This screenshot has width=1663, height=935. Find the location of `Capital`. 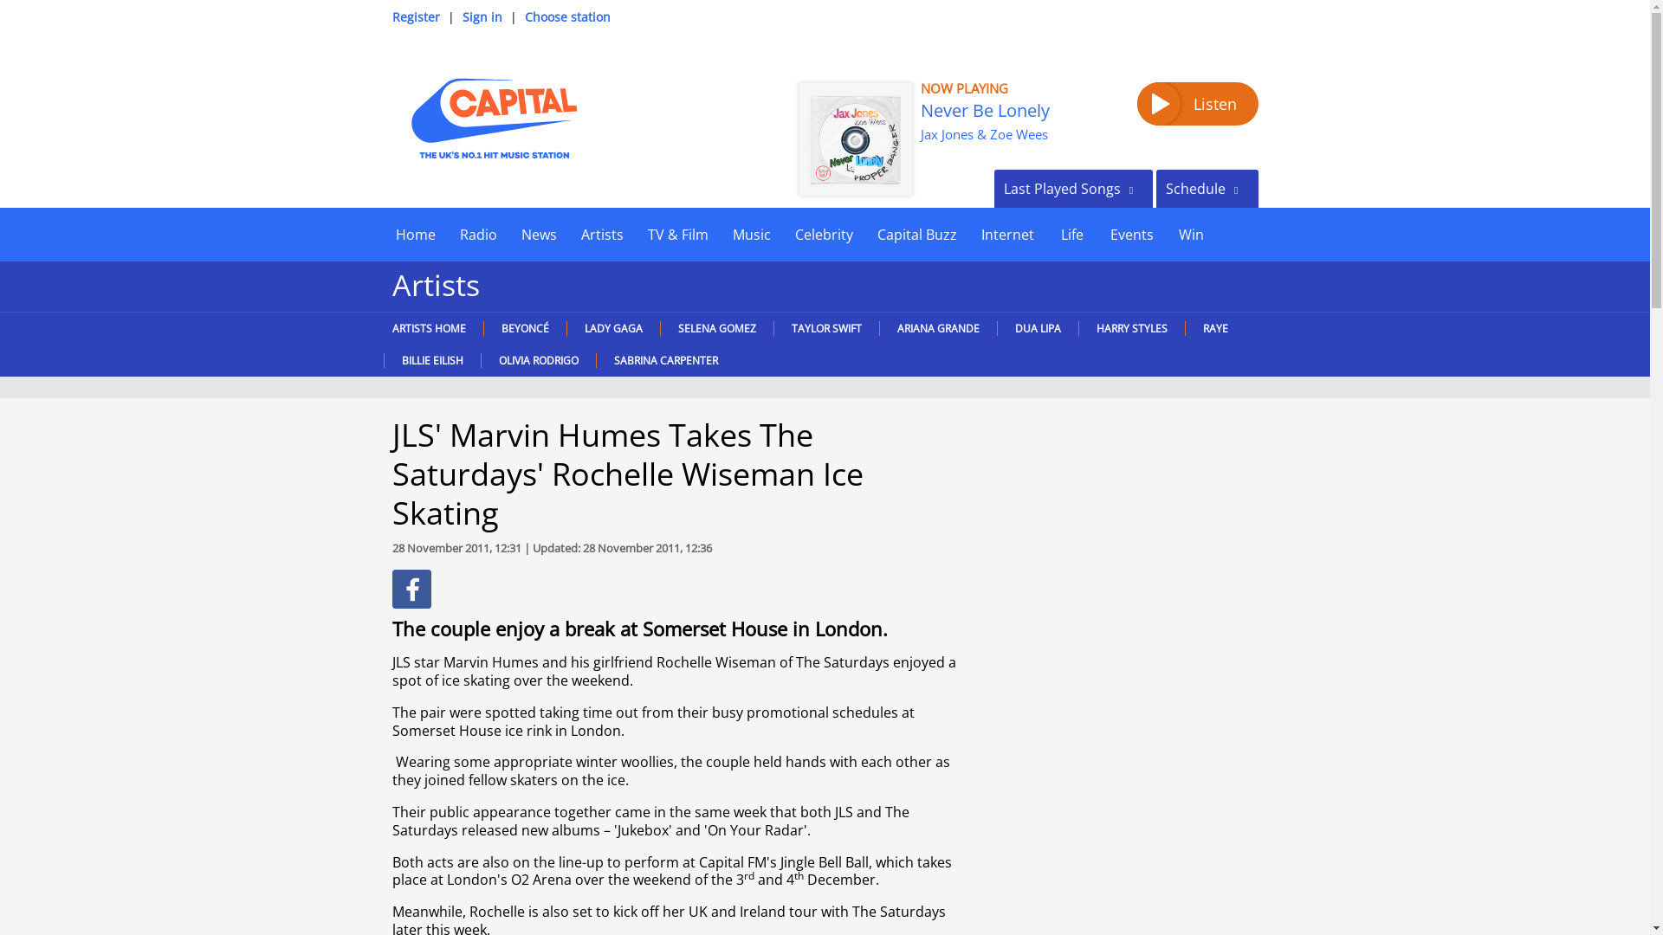

Capital is located at coordinates (493, 118).